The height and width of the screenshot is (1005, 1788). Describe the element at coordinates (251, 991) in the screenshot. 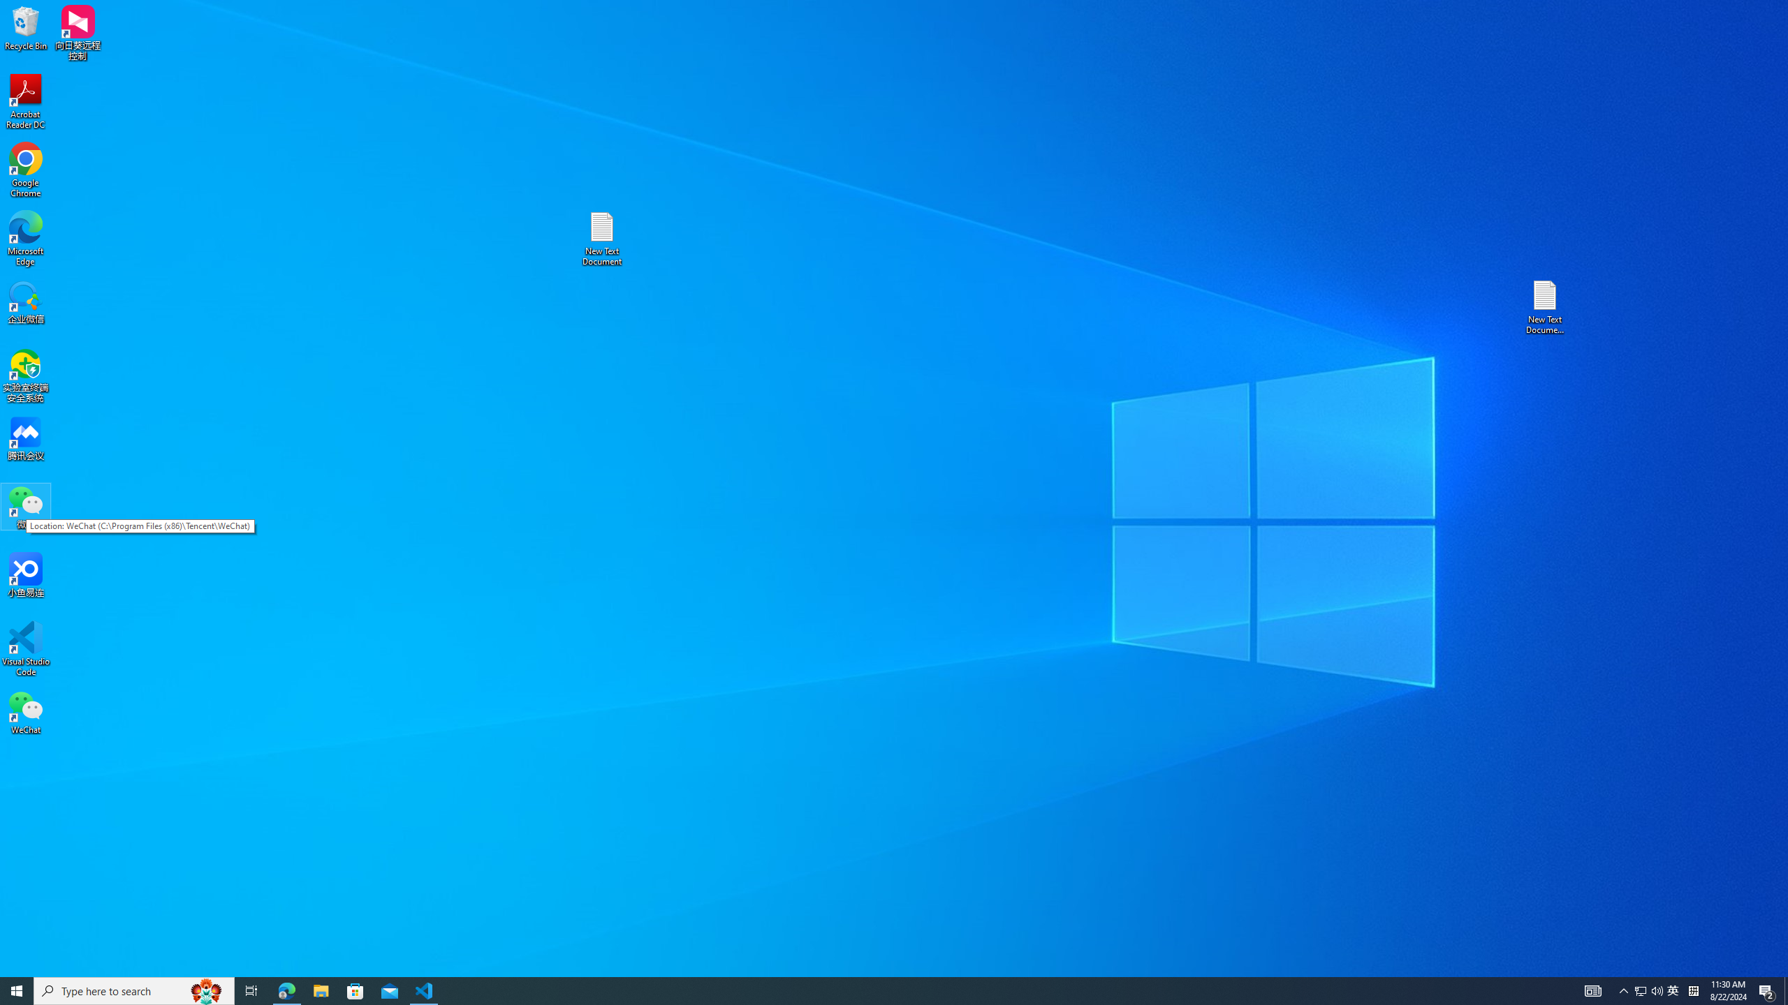

I see `Task View` at that location.